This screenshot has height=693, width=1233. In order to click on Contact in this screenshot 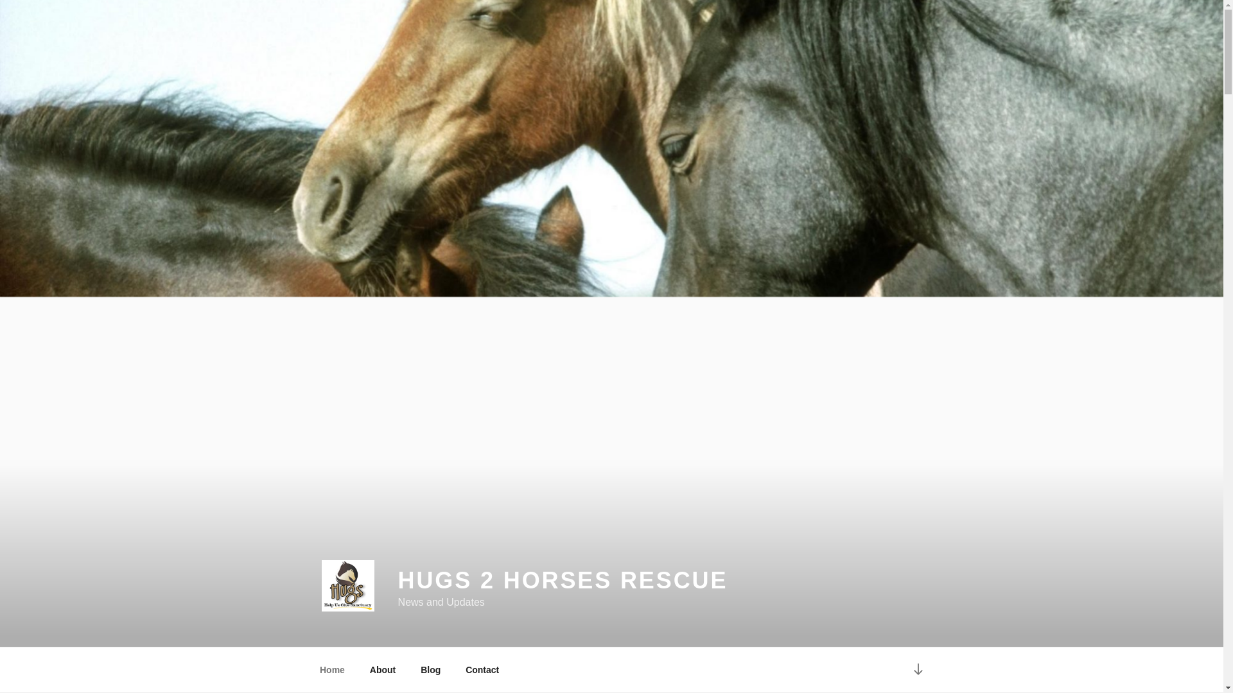, I will do `click(482, 670)`.